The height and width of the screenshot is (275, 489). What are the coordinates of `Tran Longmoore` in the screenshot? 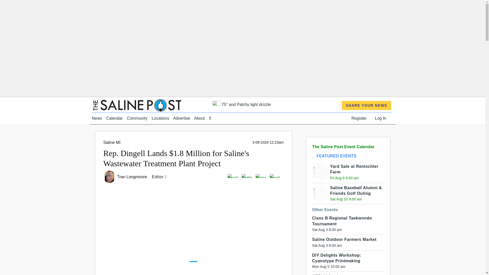 It's located at (133, 177).